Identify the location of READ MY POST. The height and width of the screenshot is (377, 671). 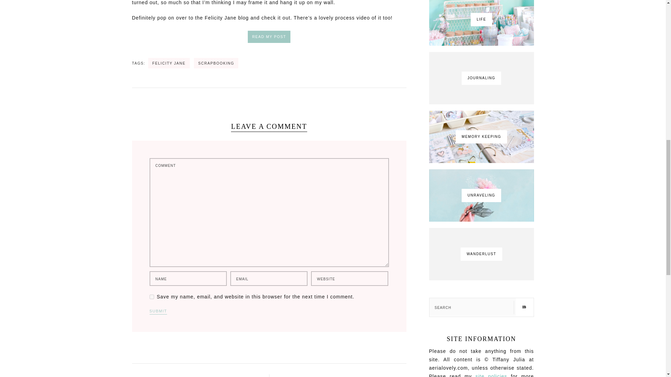
(268, 37).